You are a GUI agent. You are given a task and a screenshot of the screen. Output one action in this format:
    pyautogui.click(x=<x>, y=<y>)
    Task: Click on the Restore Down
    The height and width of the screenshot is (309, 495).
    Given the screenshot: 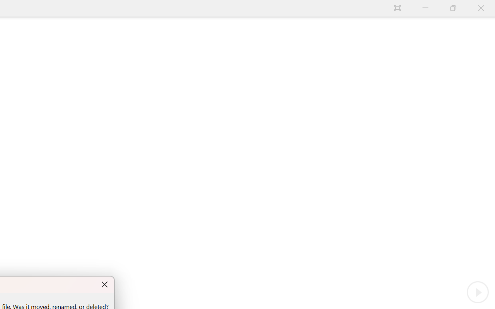 What is the action you would take?
    pyautogui.click(x=468, y=7)
    